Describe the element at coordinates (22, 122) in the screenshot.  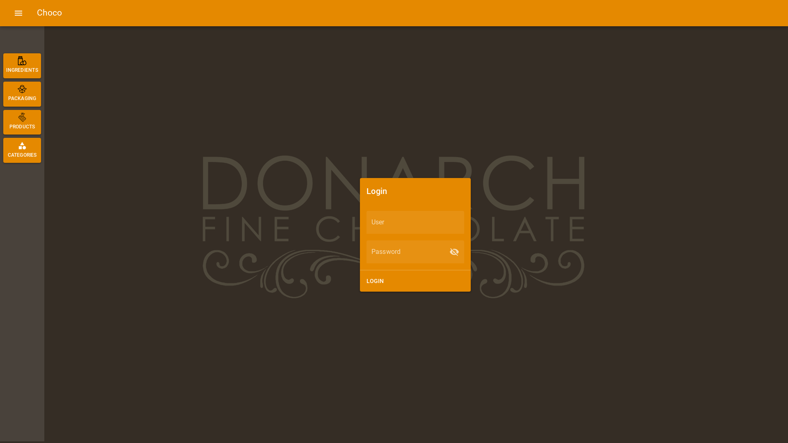
I see `PRODUCTS` at that location.